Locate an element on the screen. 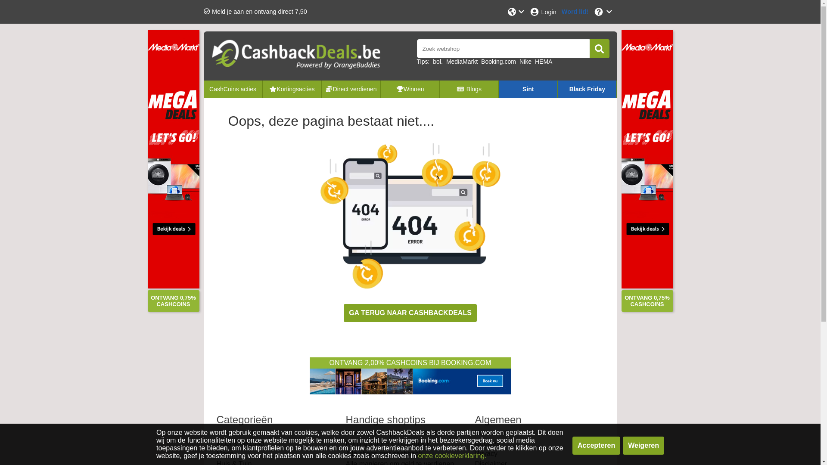 The height and width of the screenshot is (465, 827). HEMA is located at coordinates (544, 62).